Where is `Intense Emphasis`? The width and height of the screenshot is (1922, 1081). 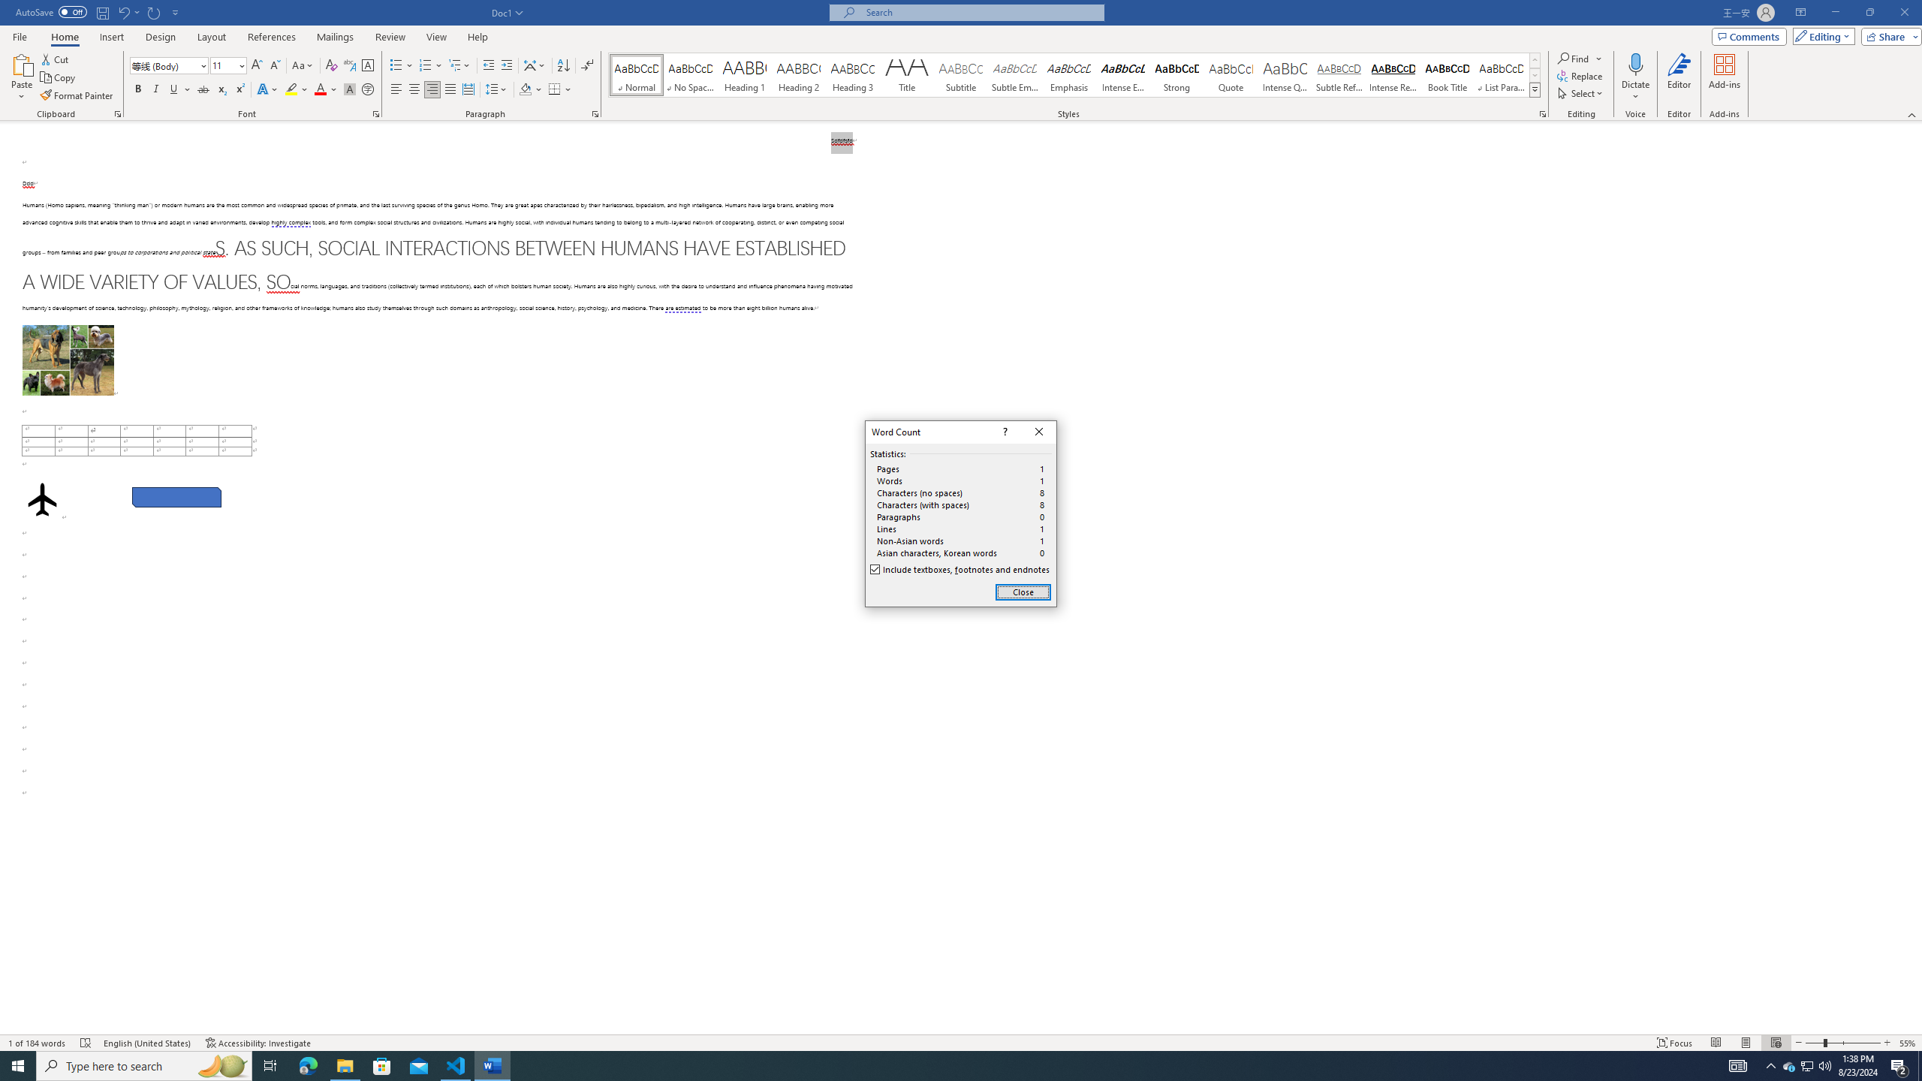
Intense Emphasis is located at coordinates (1122, 75).